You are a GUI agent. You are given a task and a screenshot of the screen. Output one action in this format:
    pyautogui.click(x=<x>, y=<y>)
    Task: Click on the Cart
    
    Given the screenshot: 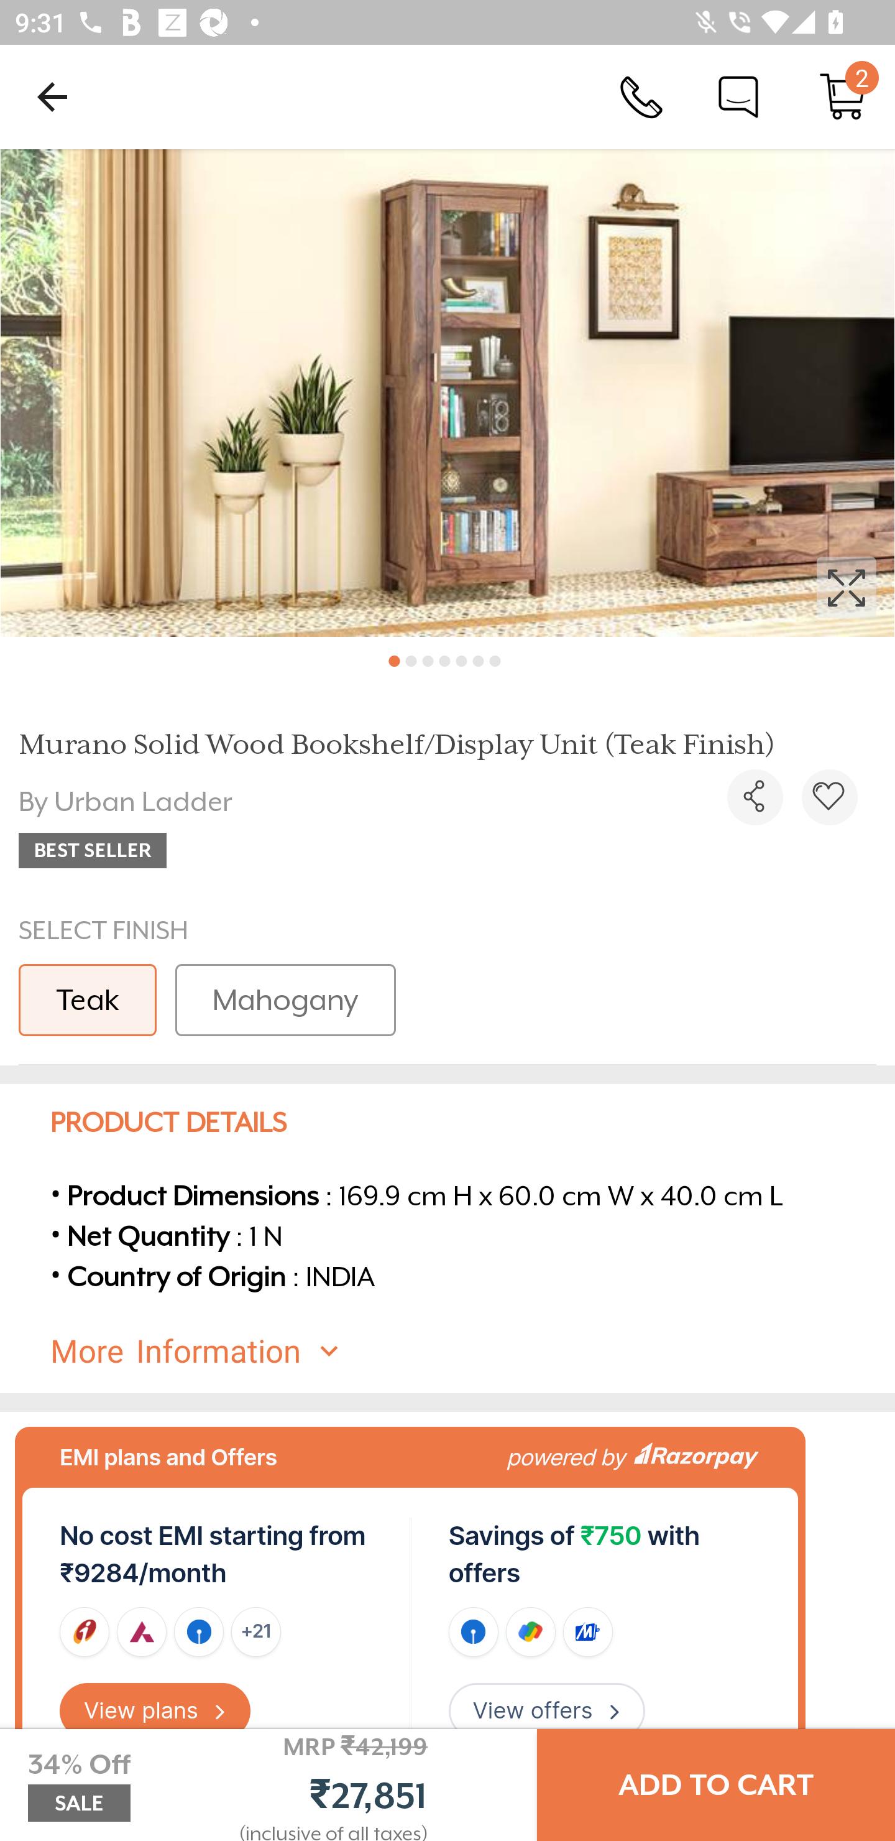 What is the action you would take?
    pyautogui.click(x=843, y=96)
    